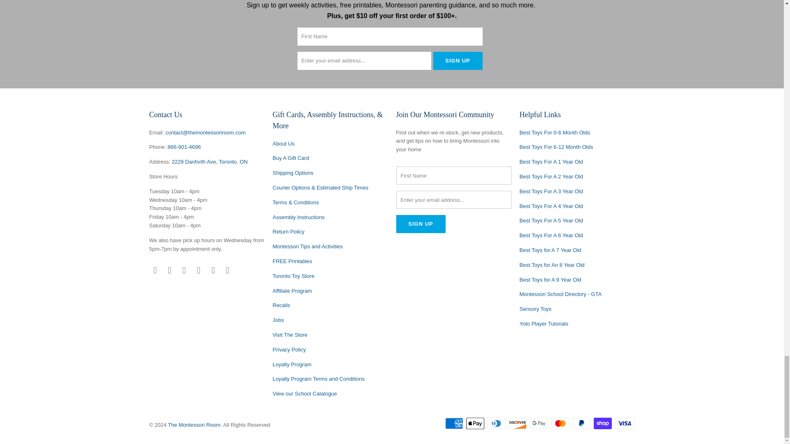 This screenshot has width=790, height=444. What do you see at coordinates (518, 423) in the screenshot?
I see `Discover` at bounding box center [518, 423].